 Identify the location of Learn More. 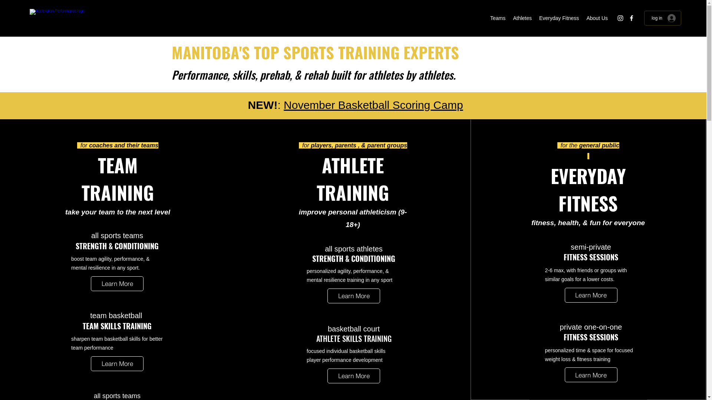
(354, 376).